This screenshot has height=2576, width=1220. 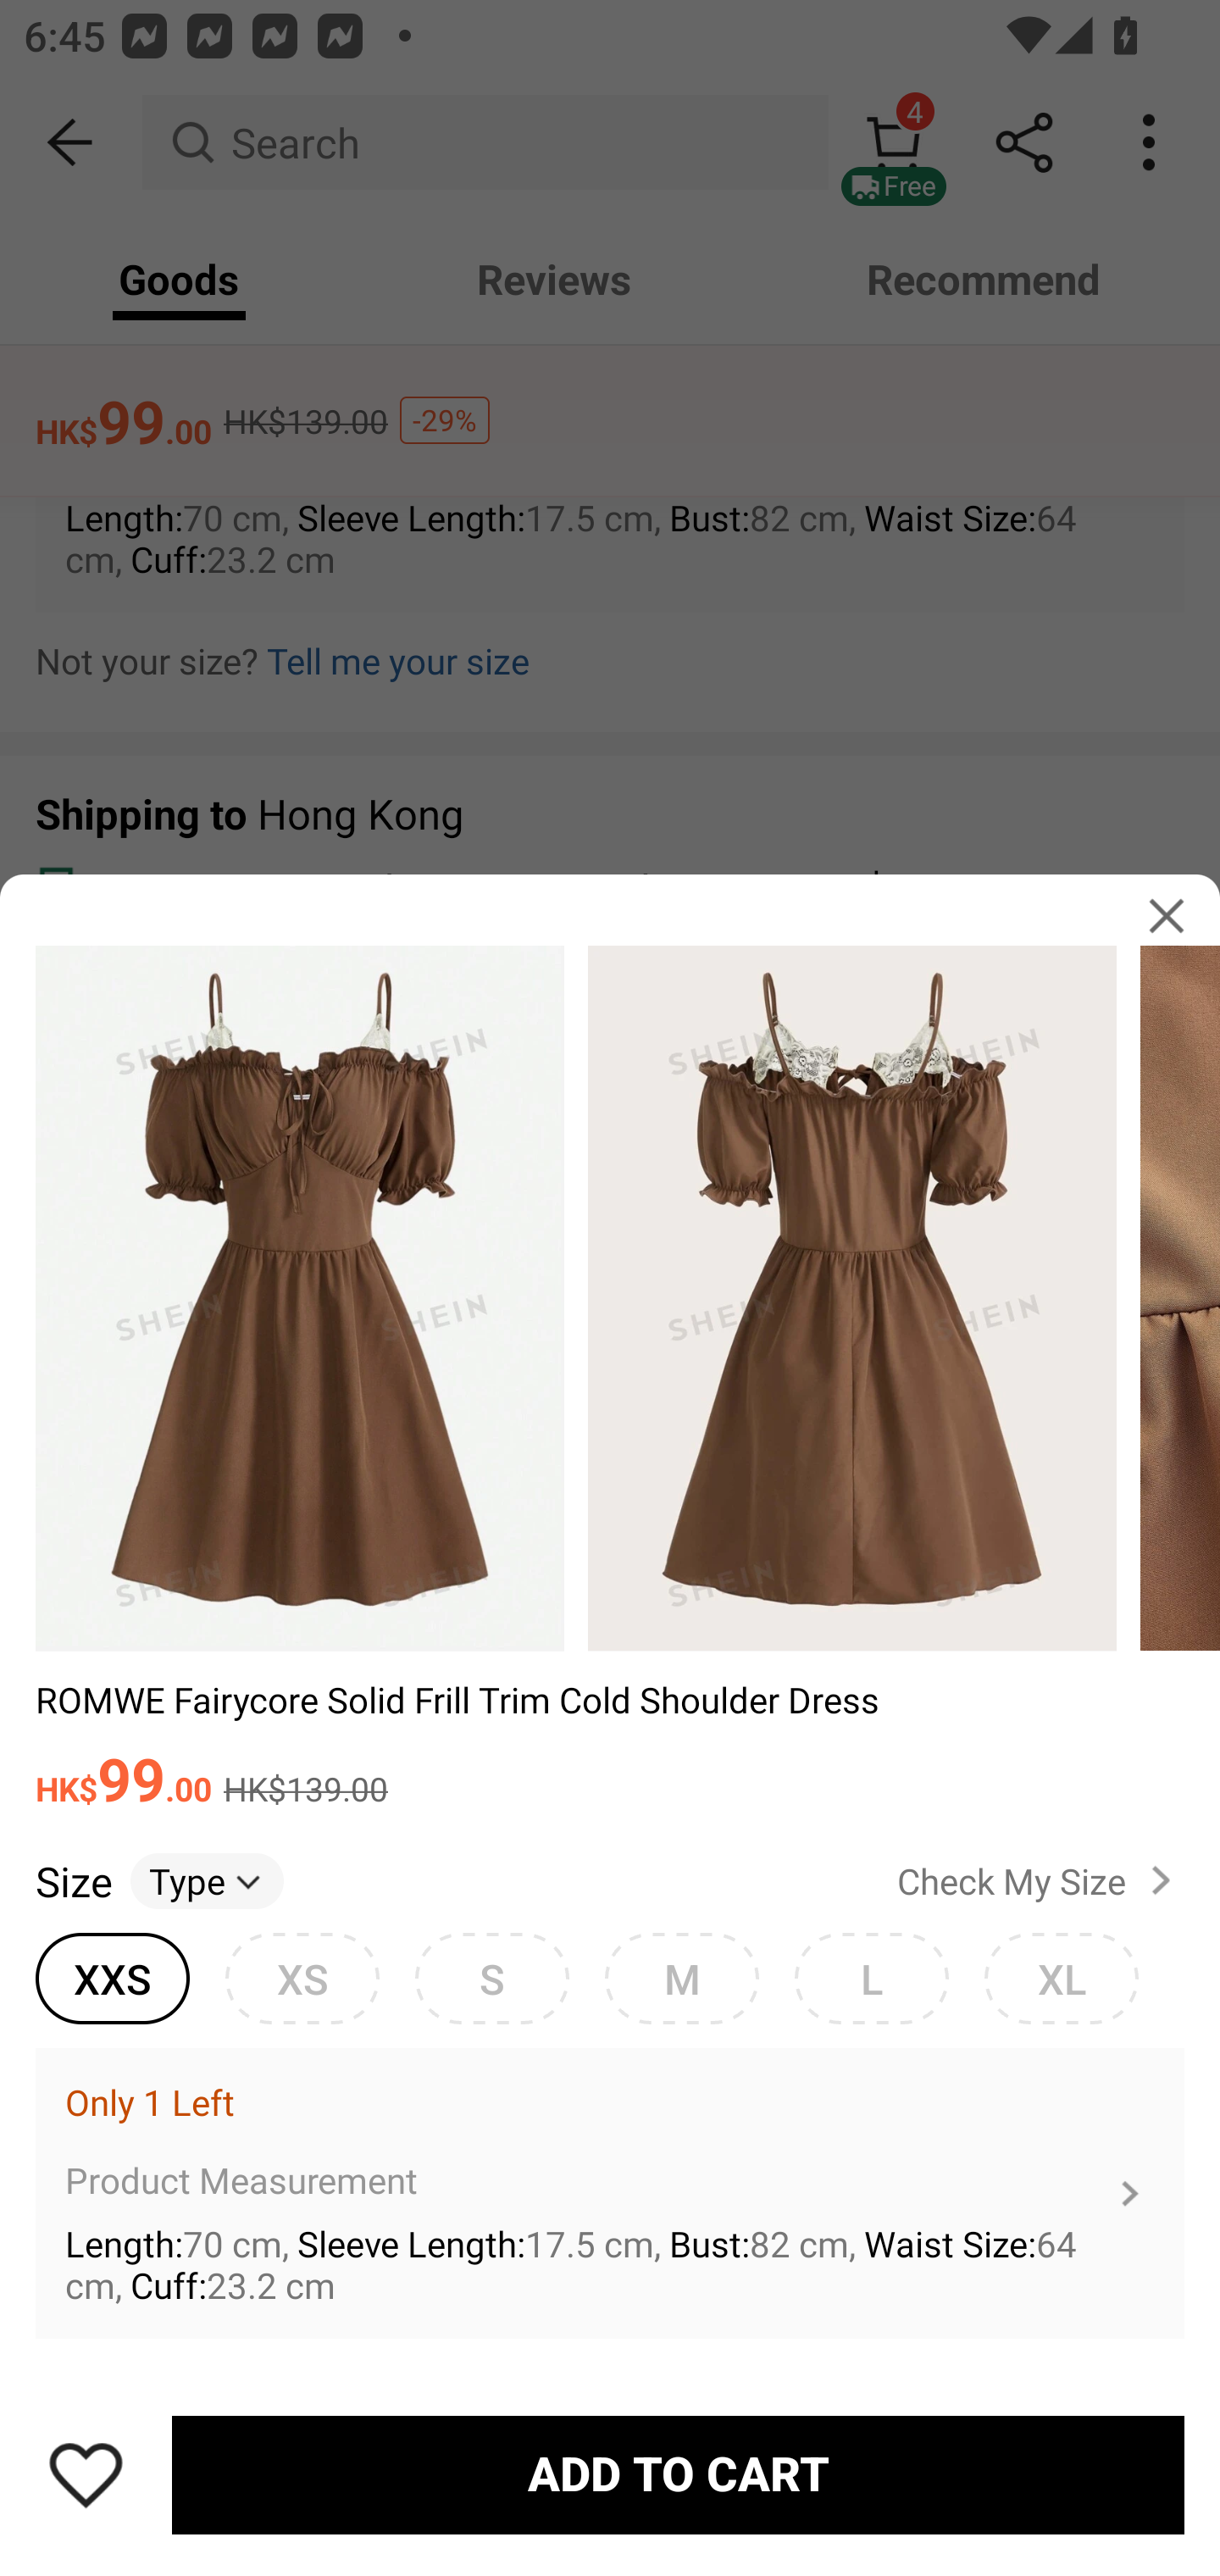 I want to click on ADD TO CART, so click(x=678, y=2475).